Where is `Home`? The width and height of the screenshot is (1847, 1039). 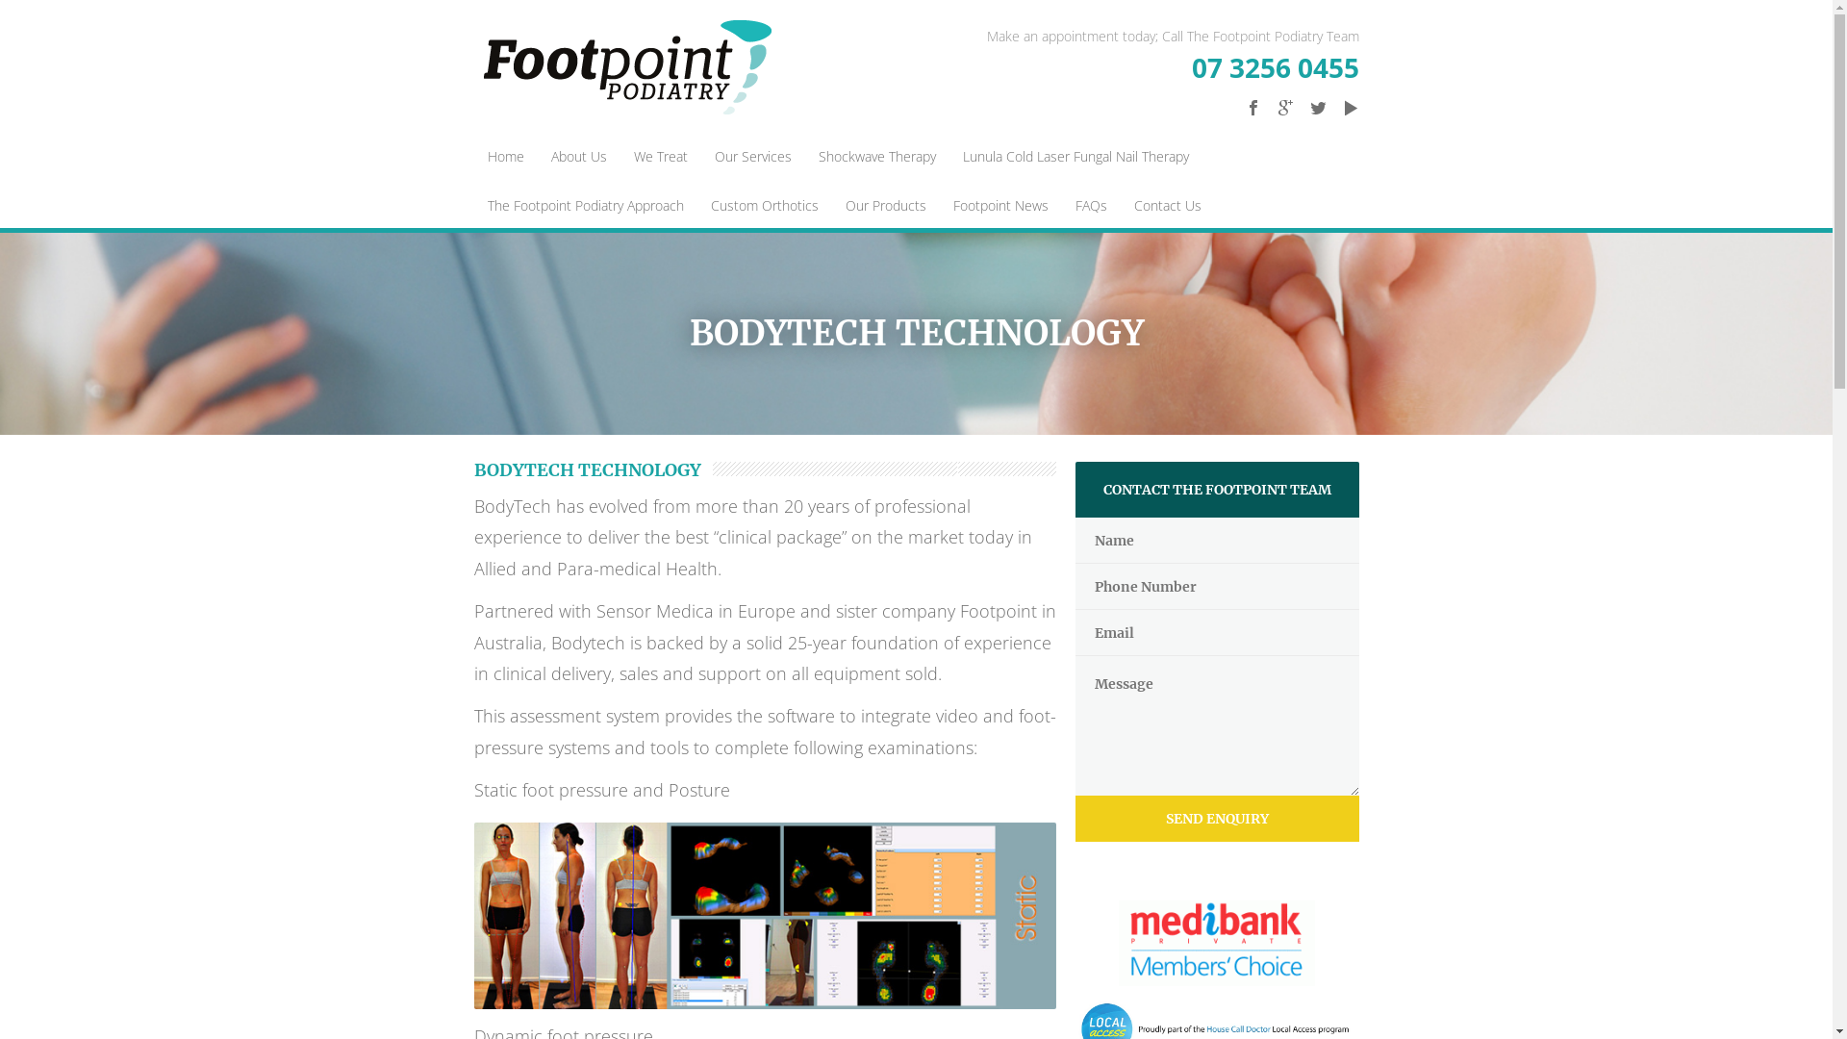
Home is located at coordinates (504, 160).